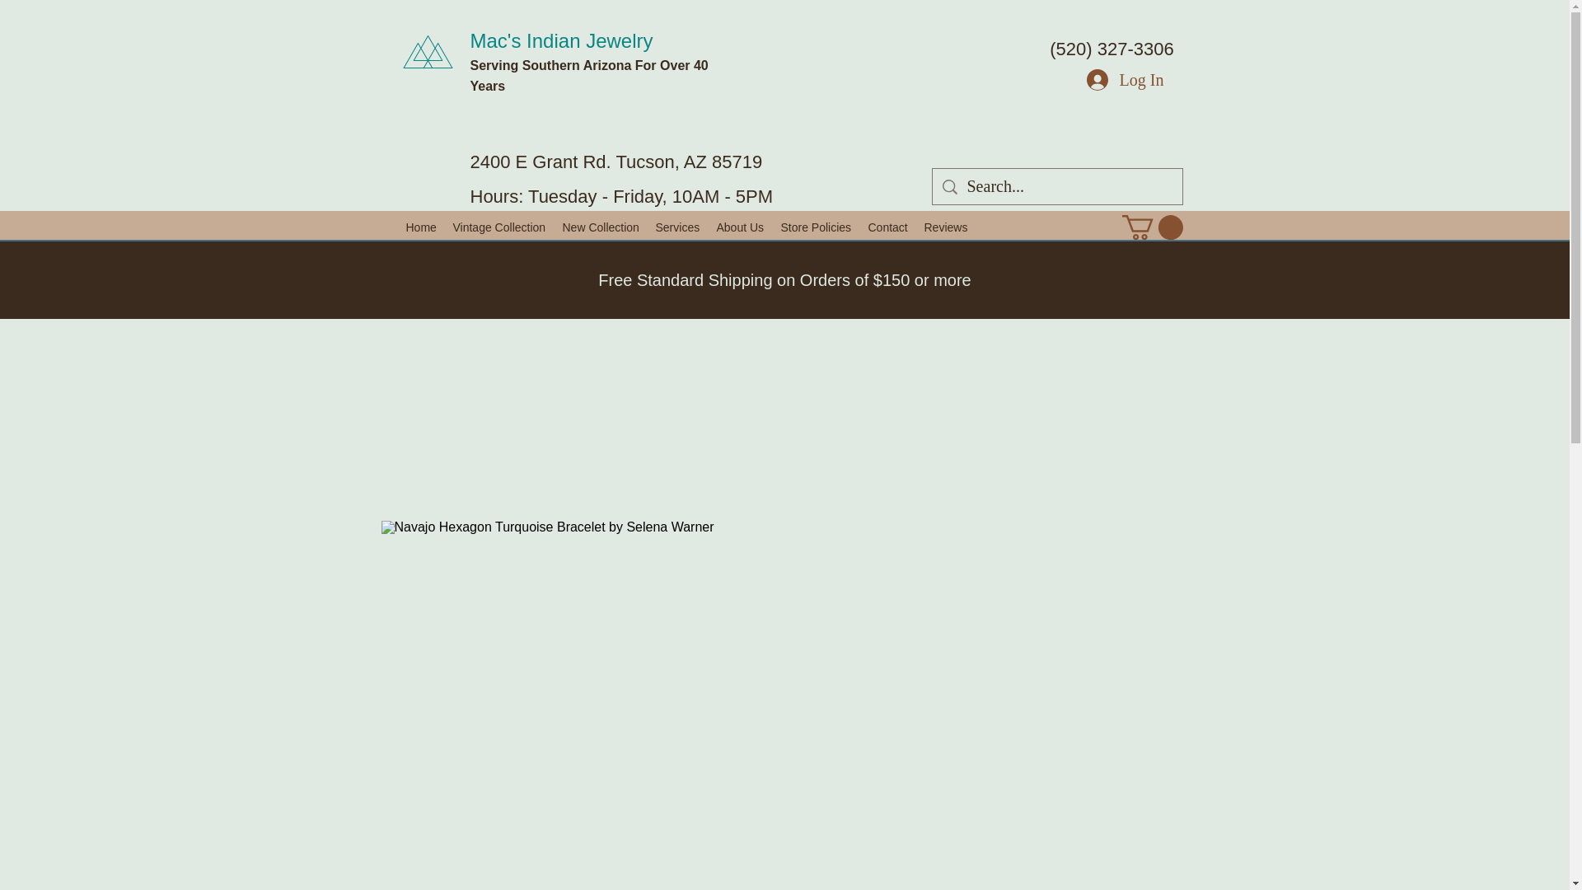 Image resolution: width=1582 pixels, height=890 pixels. What do you see at coordinates (817, 227) in the screenshot?
I see `Store Policies` at bounding box center [817, 227].